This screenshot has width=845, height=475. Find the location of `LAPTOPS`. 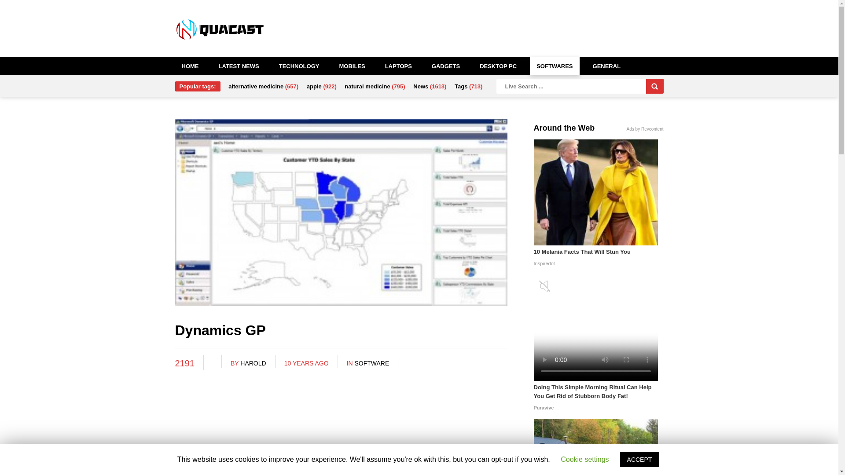

LAPTOPS is located at coordinates (398, 66).